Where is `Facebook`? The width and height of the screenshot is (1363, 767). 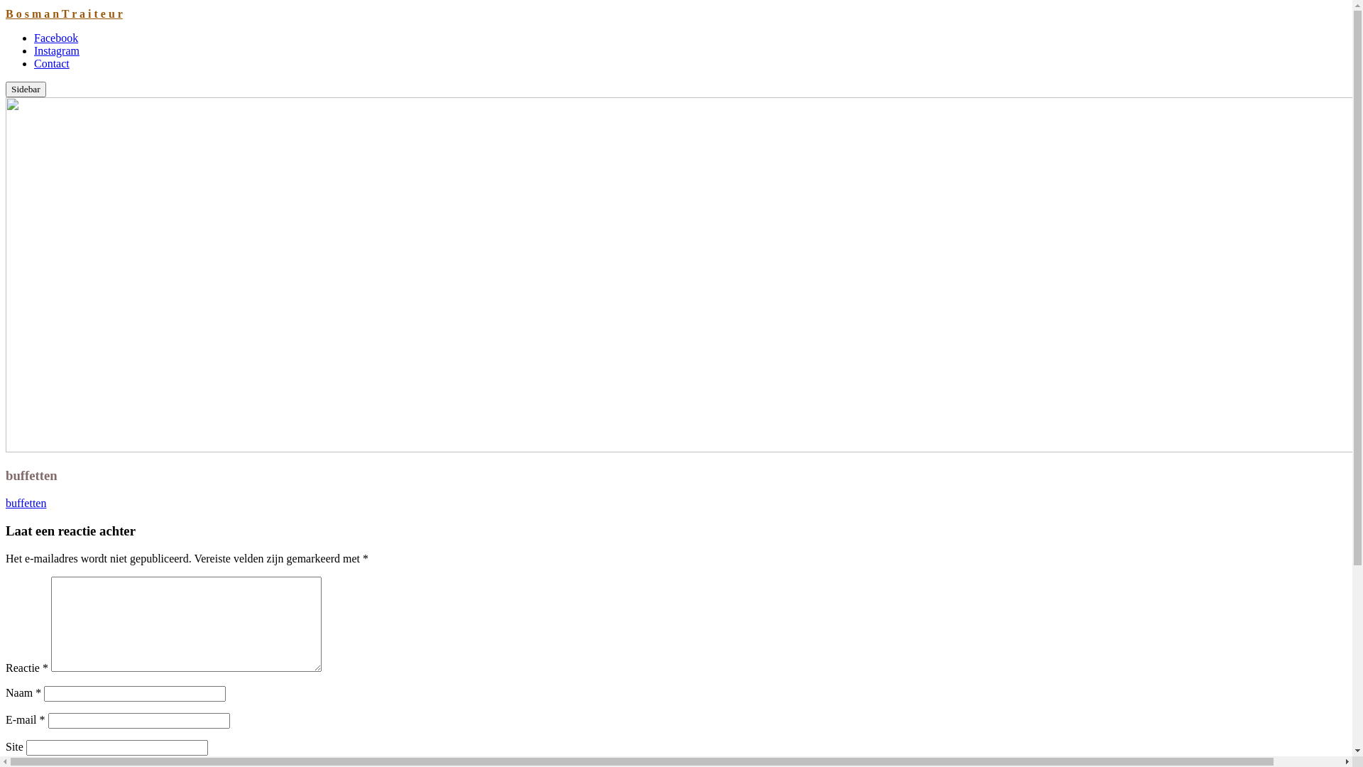
Facebook is located at coordinates (56, 38).